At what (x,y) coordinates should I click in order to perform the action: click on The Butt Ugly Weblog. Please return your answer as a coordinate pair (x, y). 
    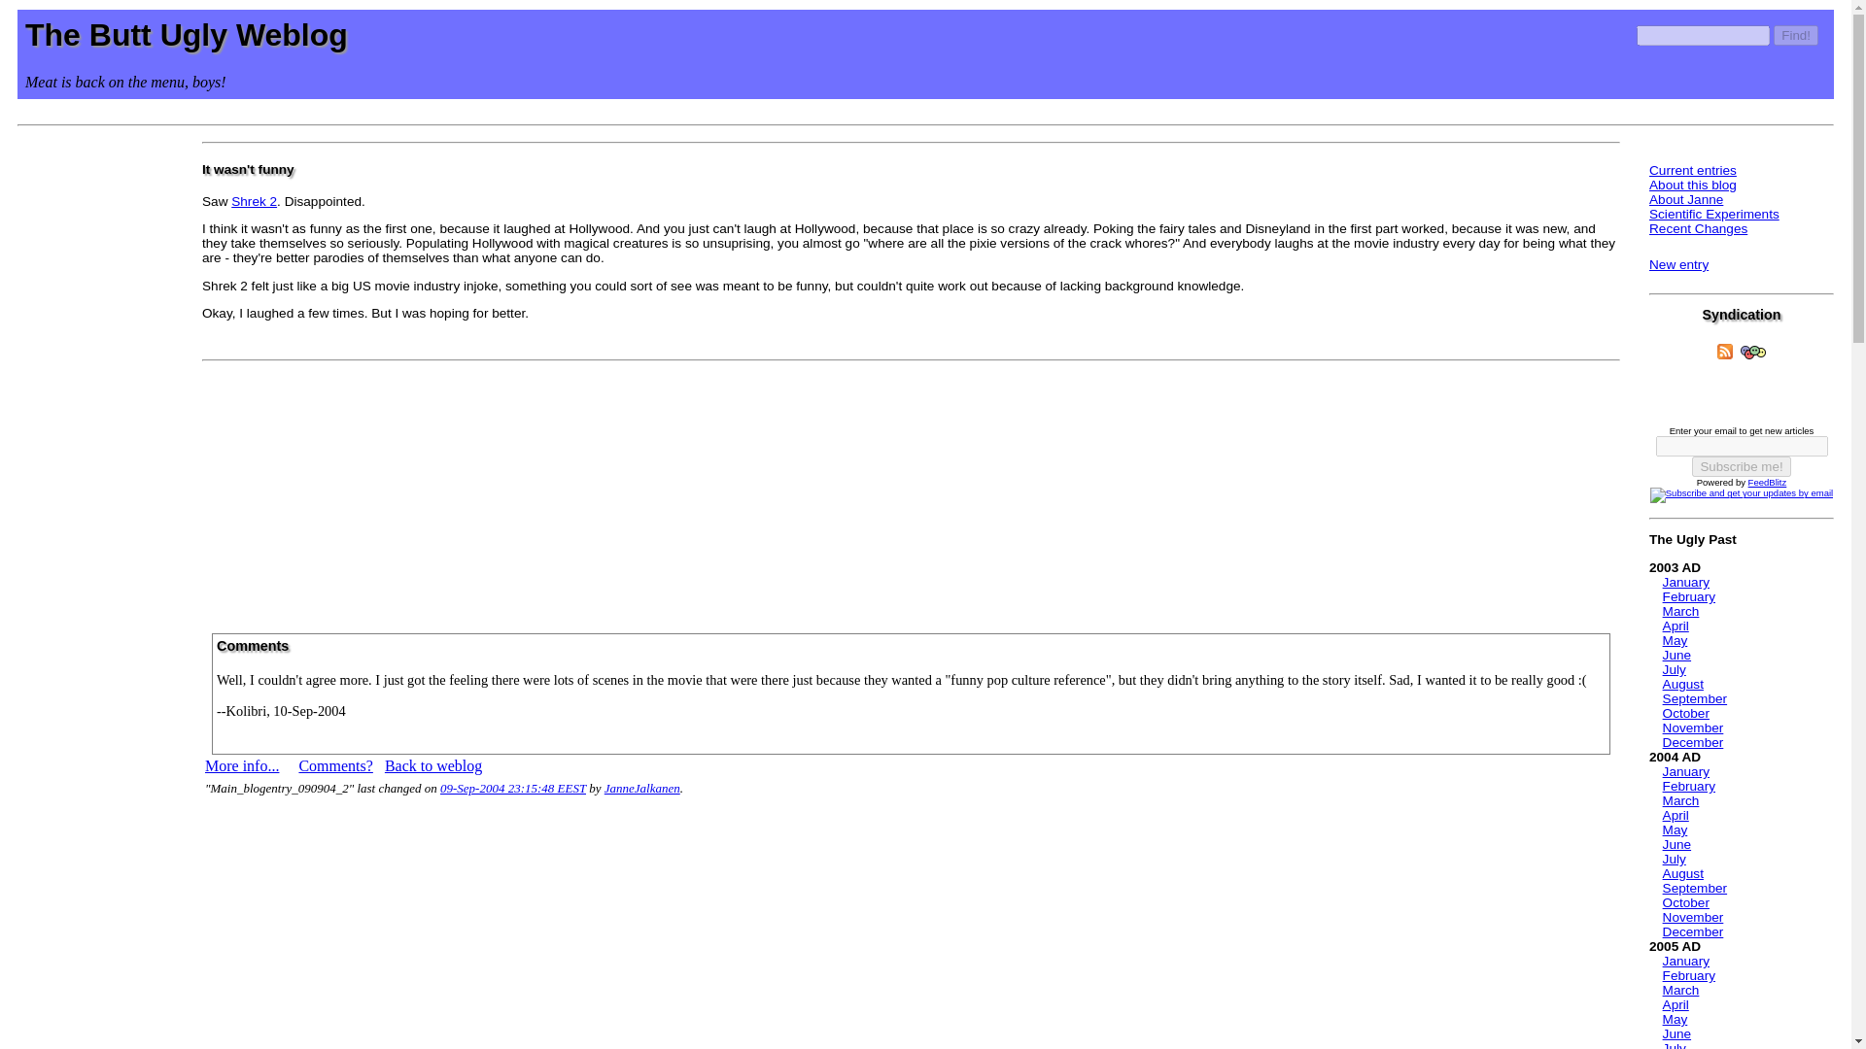
    Looking at the image, I should click on (187, 35).